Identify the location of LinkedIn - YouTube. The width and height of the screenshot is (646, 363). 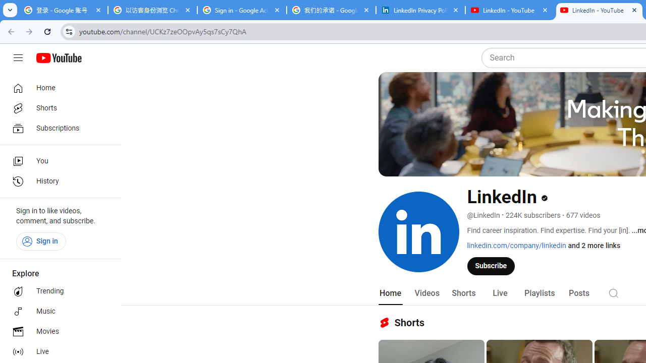
(510, 10).